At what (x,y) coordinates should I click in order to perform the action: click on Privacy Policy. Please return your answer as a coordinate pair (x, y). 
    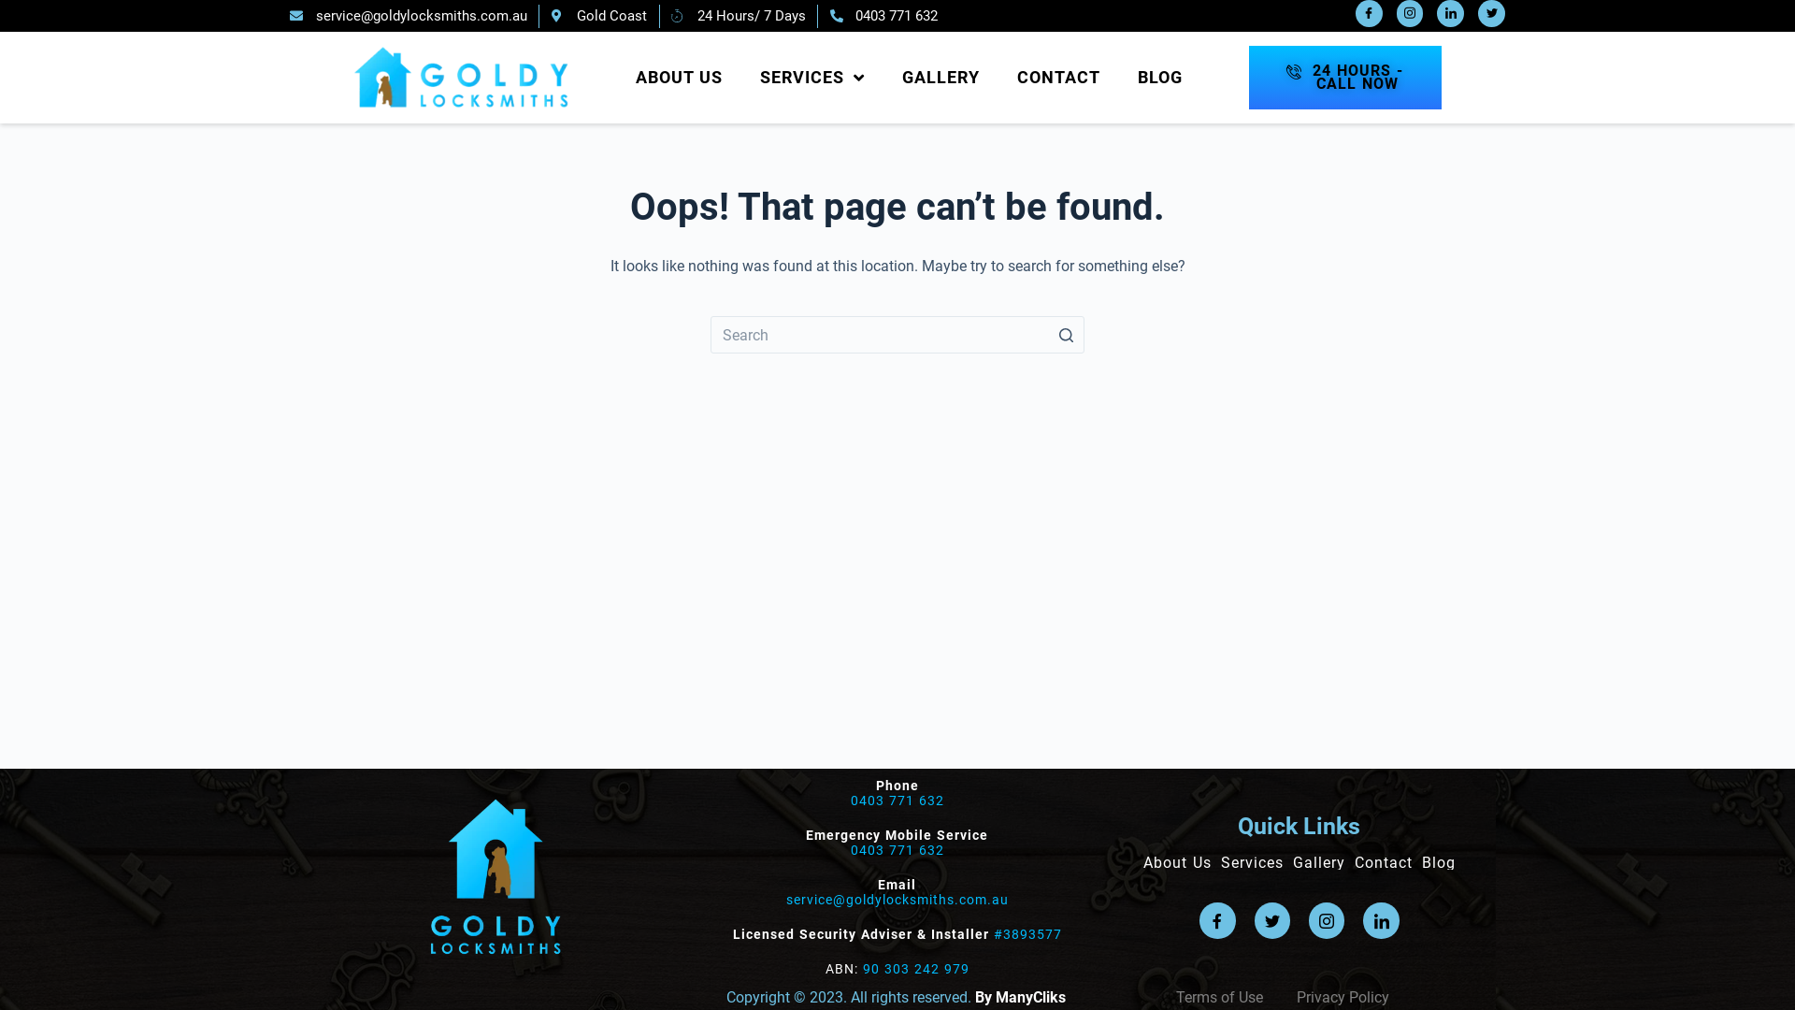
    Looking at the image, I should click on (1343, 997).